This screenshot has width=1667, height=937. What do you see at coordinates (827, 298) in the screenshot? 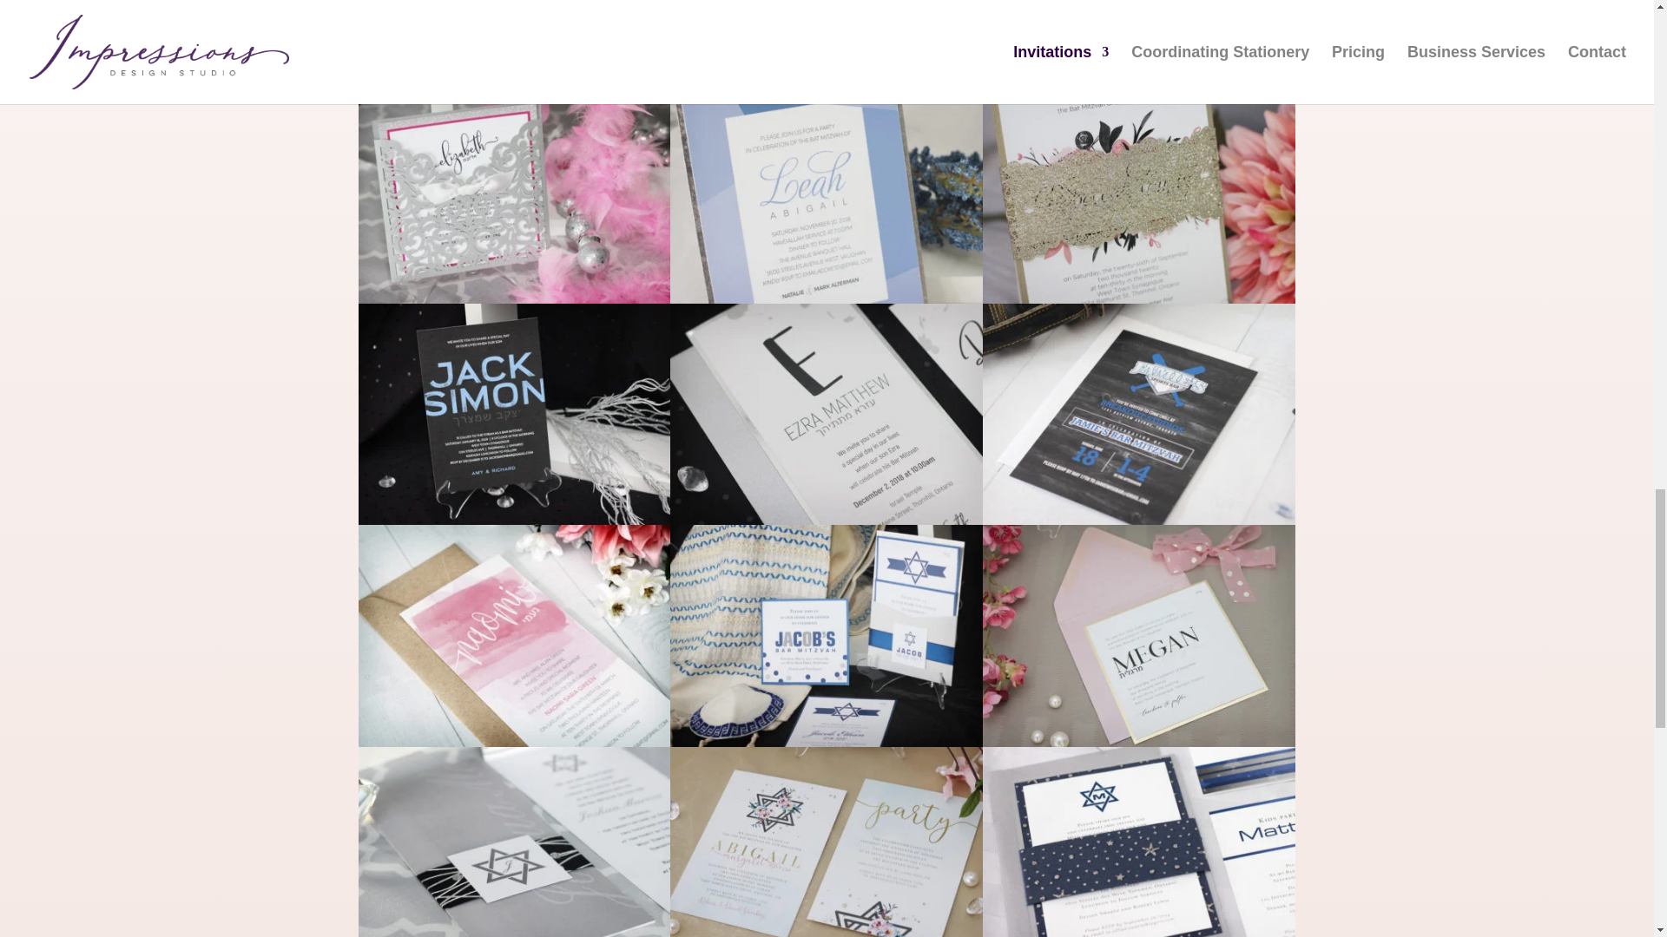
I see `Sophisticated Bat Mitzvah Invitation` at bounding box center [827, 298].